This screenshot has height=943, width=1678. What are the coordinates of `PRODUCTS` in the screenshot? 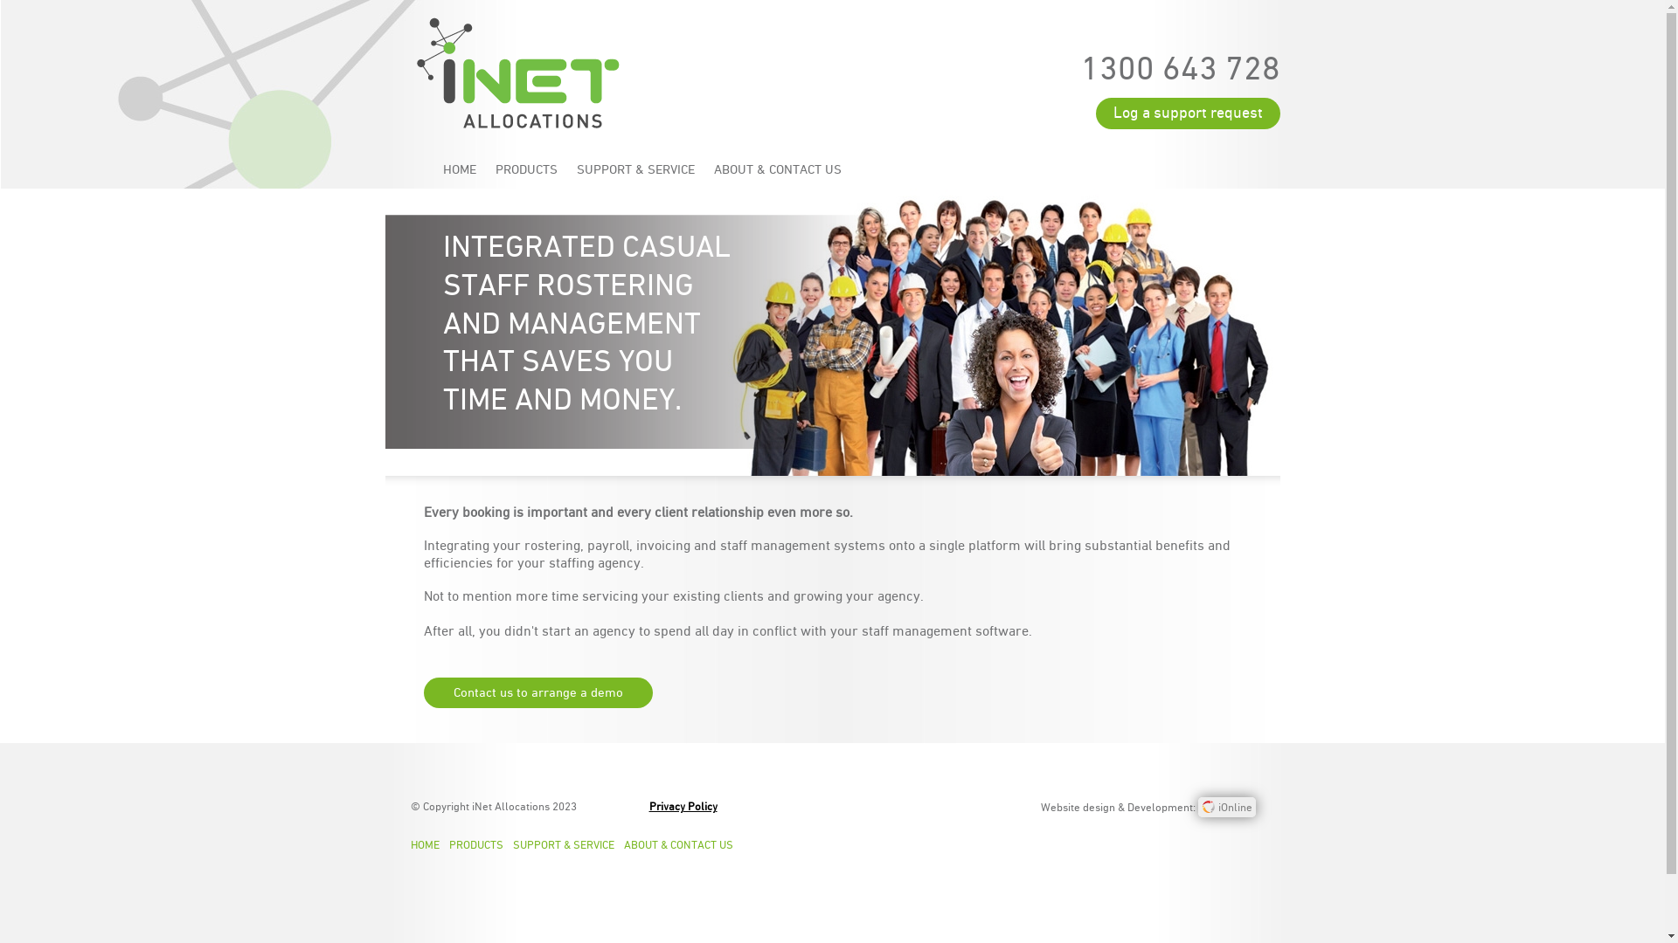 It's located at (526, 169).